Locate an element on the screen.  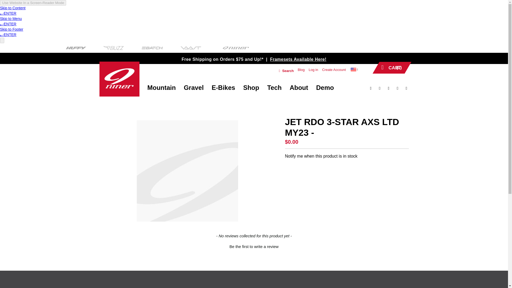
Instagram - Niner Bikes is located at coordinates (405, 88).